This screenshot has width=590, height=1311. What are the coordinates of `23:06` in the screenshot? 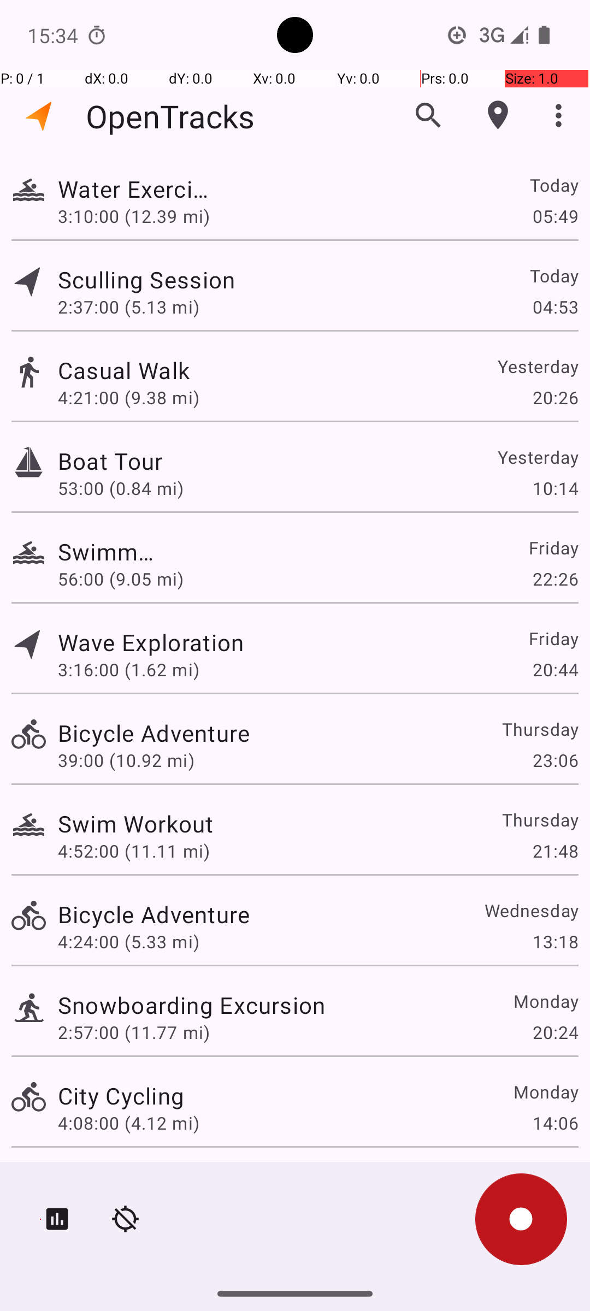 It's located at (555, 760).